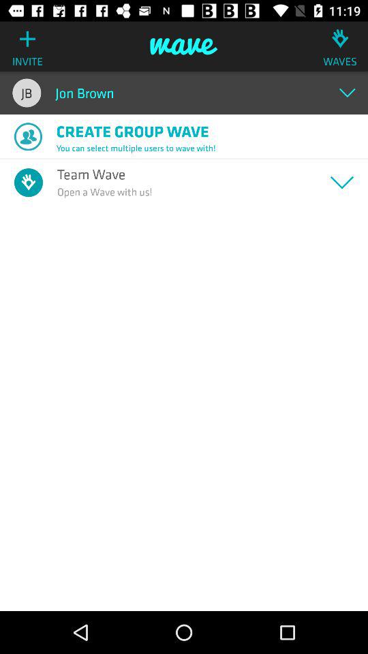 The image size is (368, 654). Describe the element at coordinates (184, 46) in the screenshot. I see `click the icon to the left of waves item` at that location.